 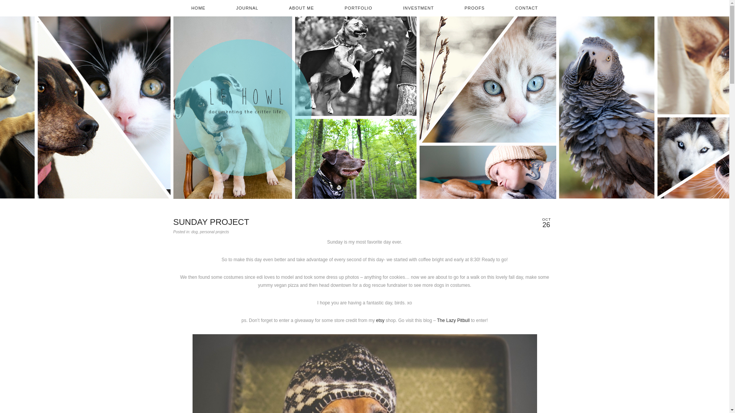 What do you see at coordinates (358, 8) in the screenshot?
I see `PORTFOLIO` at bounding box center [358, 8].